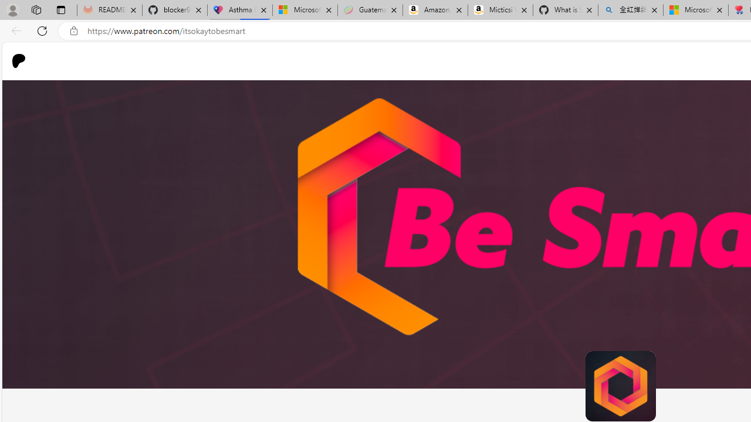 This screenshot has height=422, width=751. I want to click on Microsoft-Report a Concern to Bing, so click(305, 11).